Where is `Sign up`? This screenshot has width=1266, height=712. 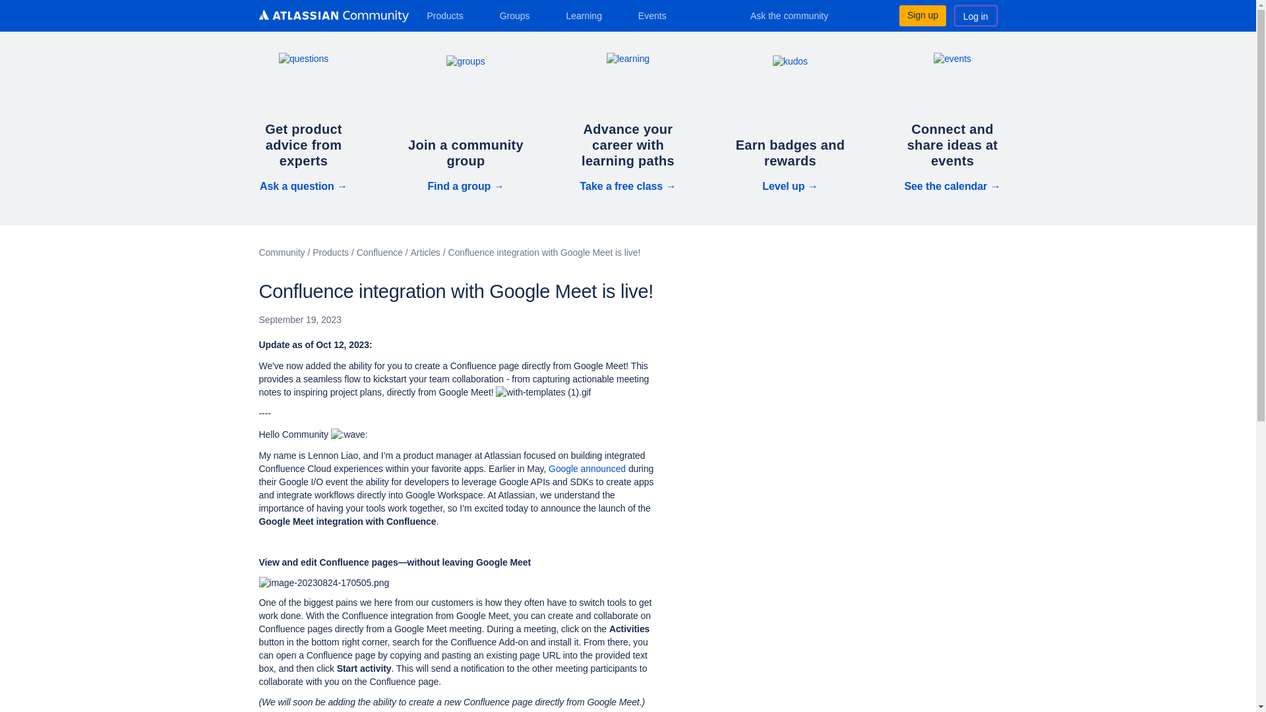
Sign up is located at coordinates (922, 15).